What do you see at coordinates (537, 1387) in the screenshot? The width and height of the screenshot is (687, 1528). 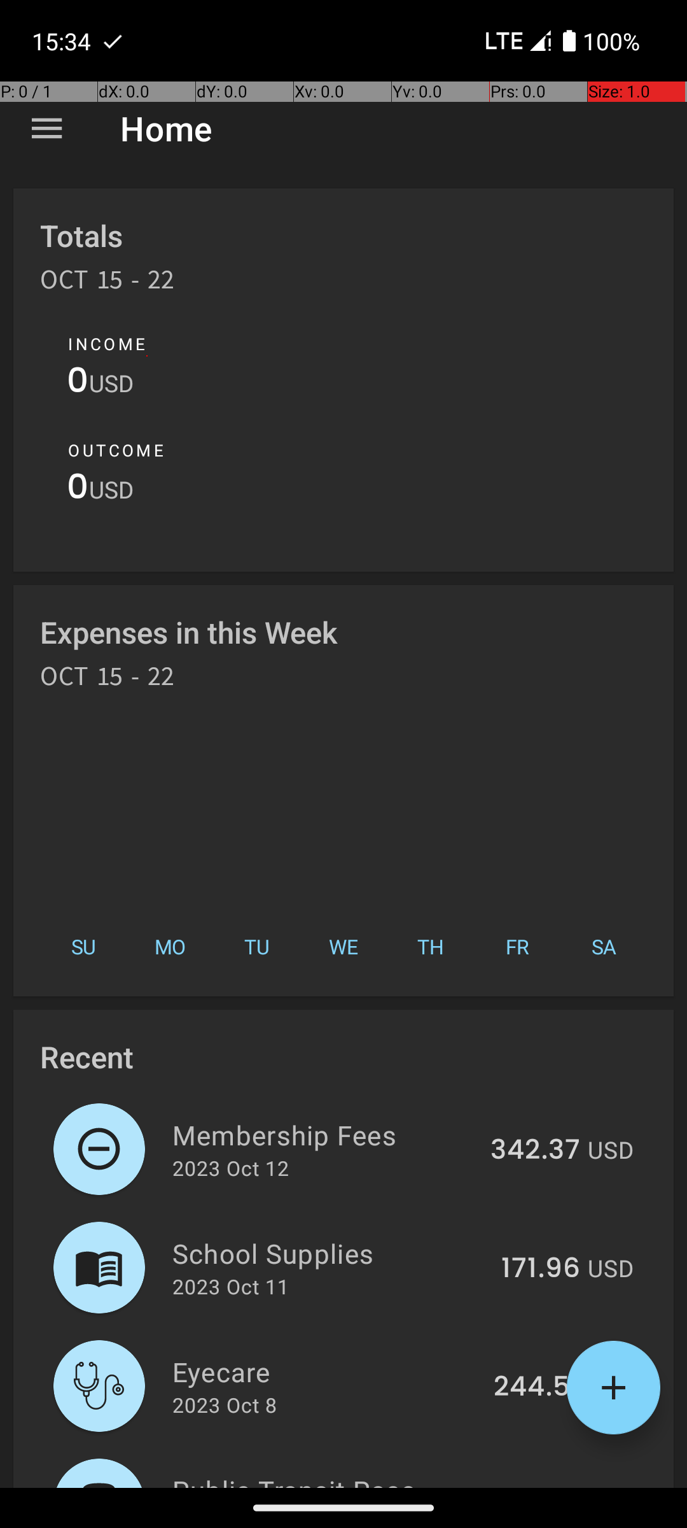 I see `244.51` at bounding box center [537, 1387].